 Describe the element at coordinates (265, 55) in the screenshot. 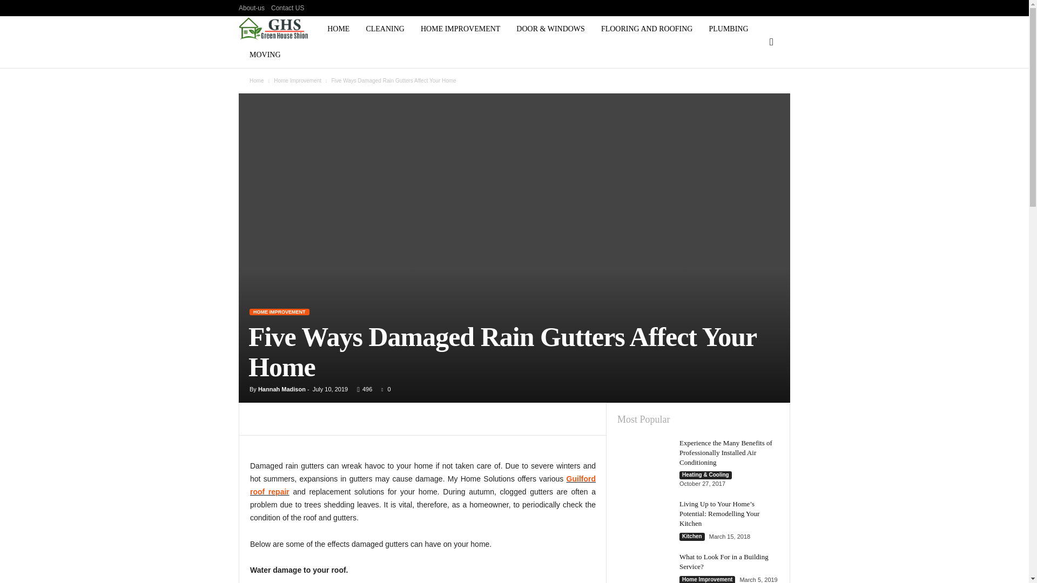

I see `MOVING` at that location.